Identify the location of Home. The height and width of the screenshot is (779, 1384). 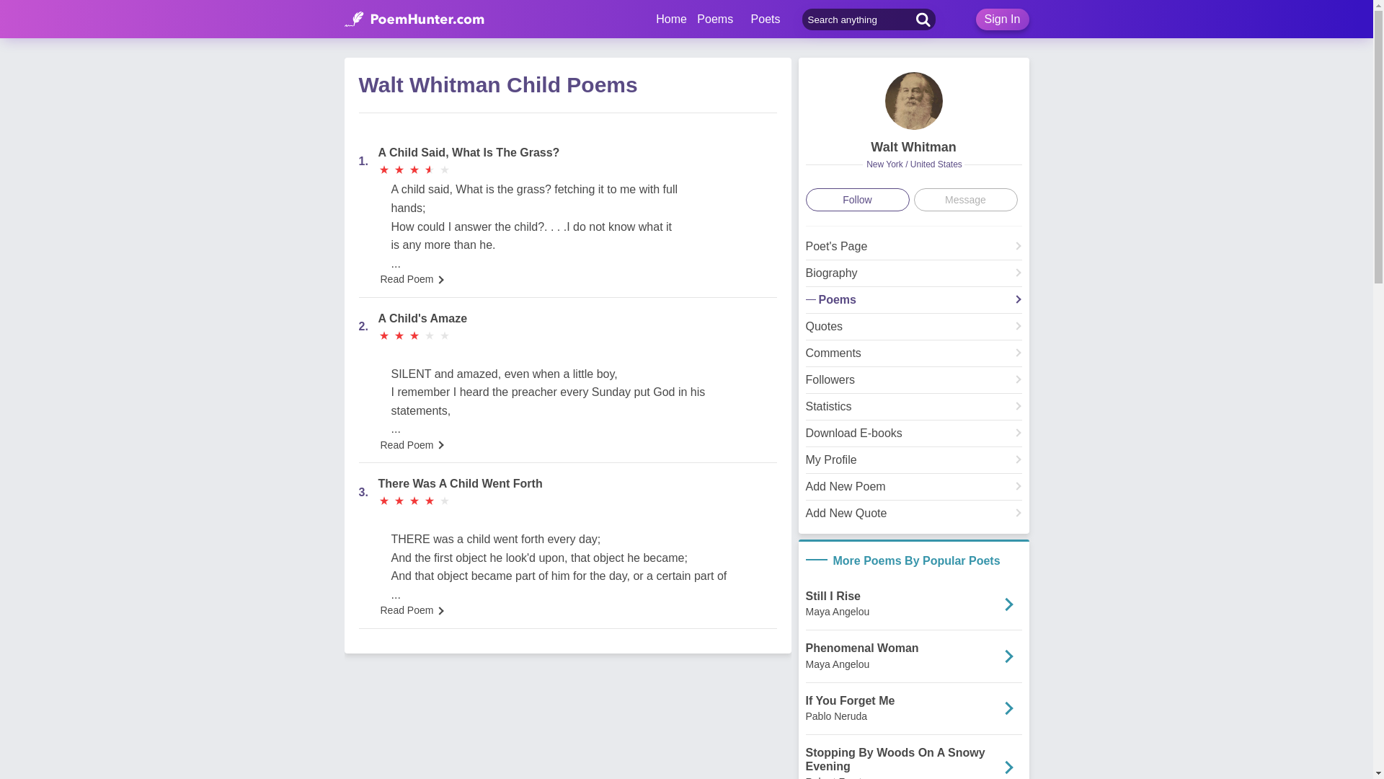
(671, 19).